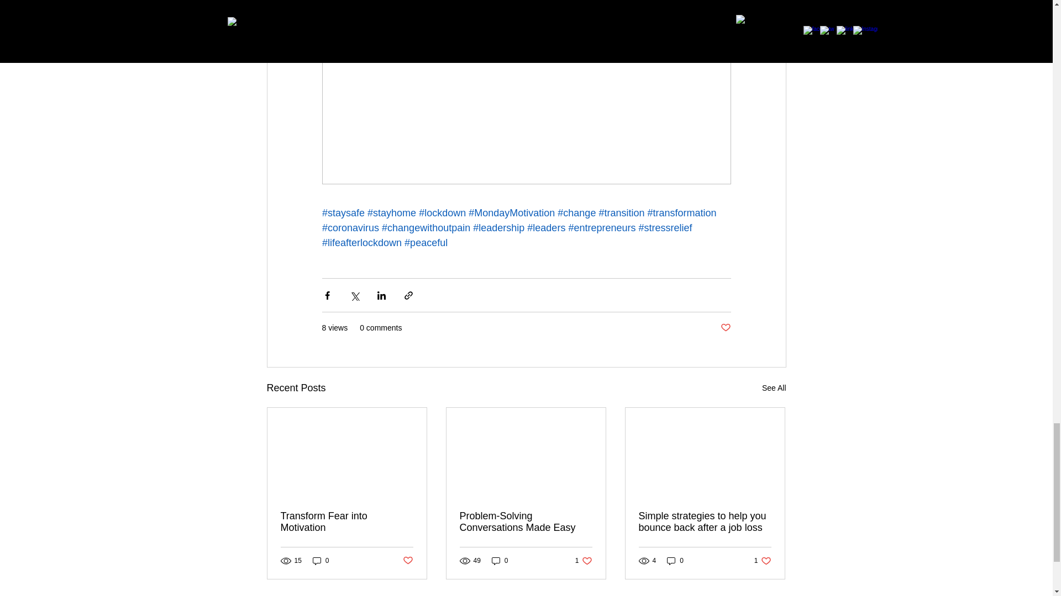 This screenshot has height=596, width=1061. What do you see at coordinates (584, 561) in the screenshot?
I see `Simple strategies to help you bounce back after a job loss` at bounding box center [584, 561].